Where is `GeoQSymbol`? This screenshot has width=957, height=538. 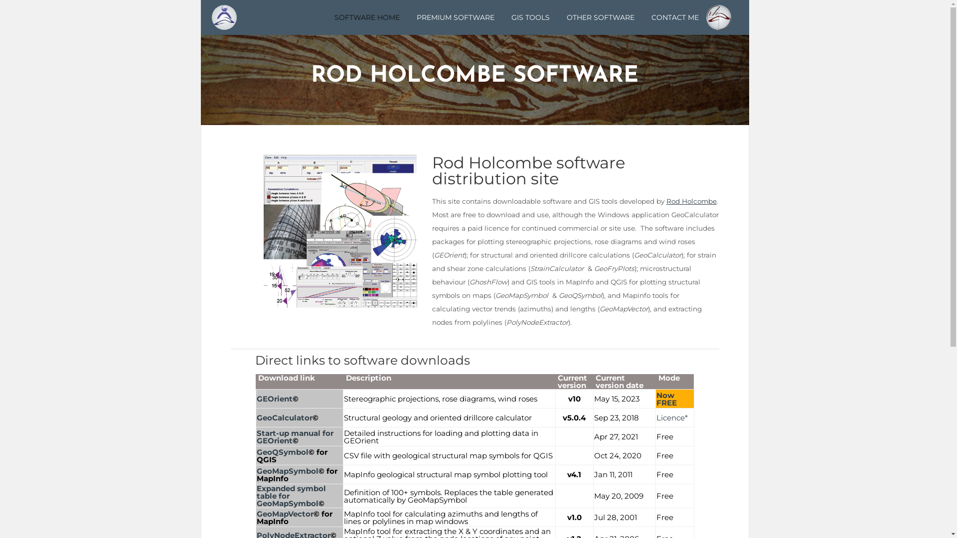
GeoQSymbol is located at coordinates (282, 452).